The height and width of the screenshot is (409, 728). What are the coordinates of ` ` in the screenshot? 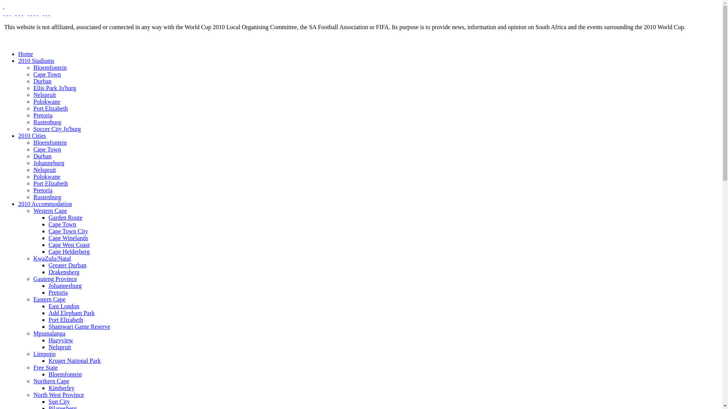 It's located at (37, 13).